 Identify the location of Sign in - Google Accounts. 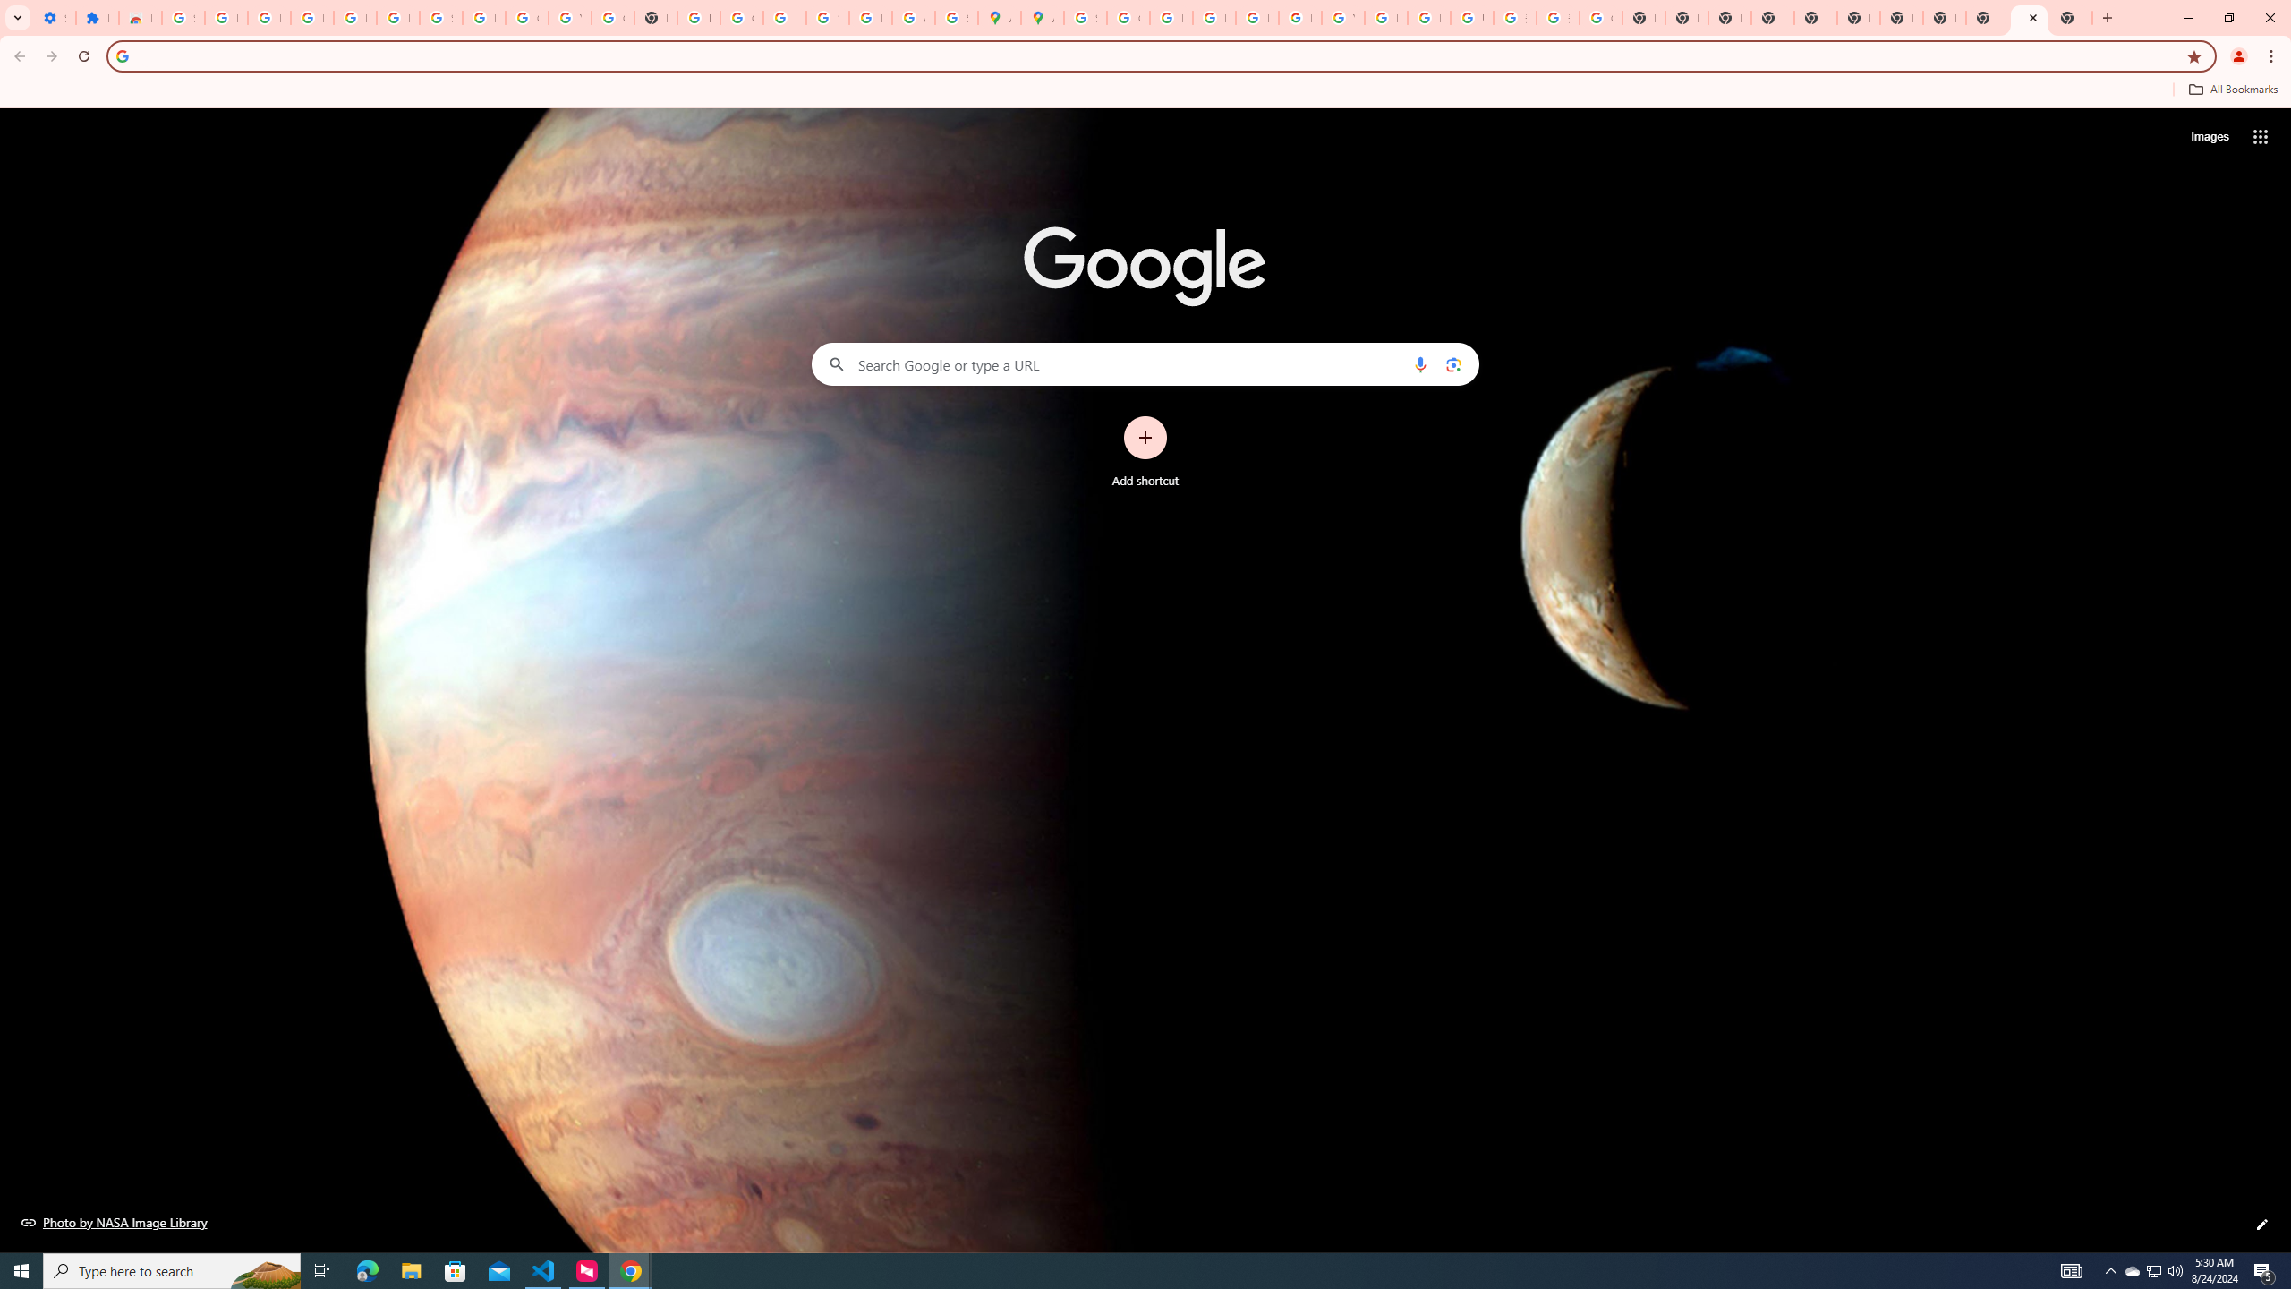
(440, 18).